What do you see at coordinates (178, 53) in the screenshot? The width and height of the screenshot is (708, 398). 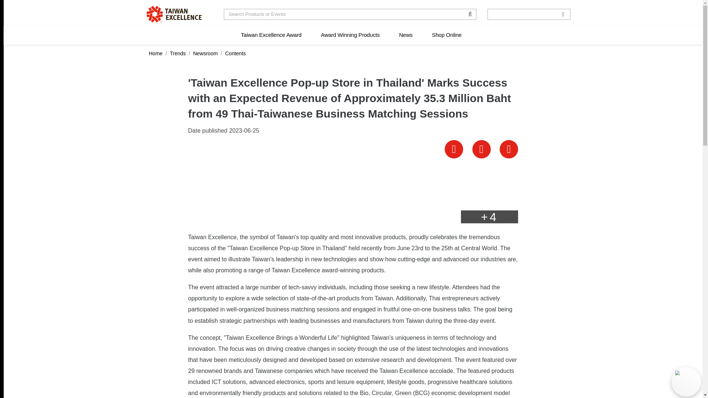 I see `Trends` at bounding box center [178, 53].